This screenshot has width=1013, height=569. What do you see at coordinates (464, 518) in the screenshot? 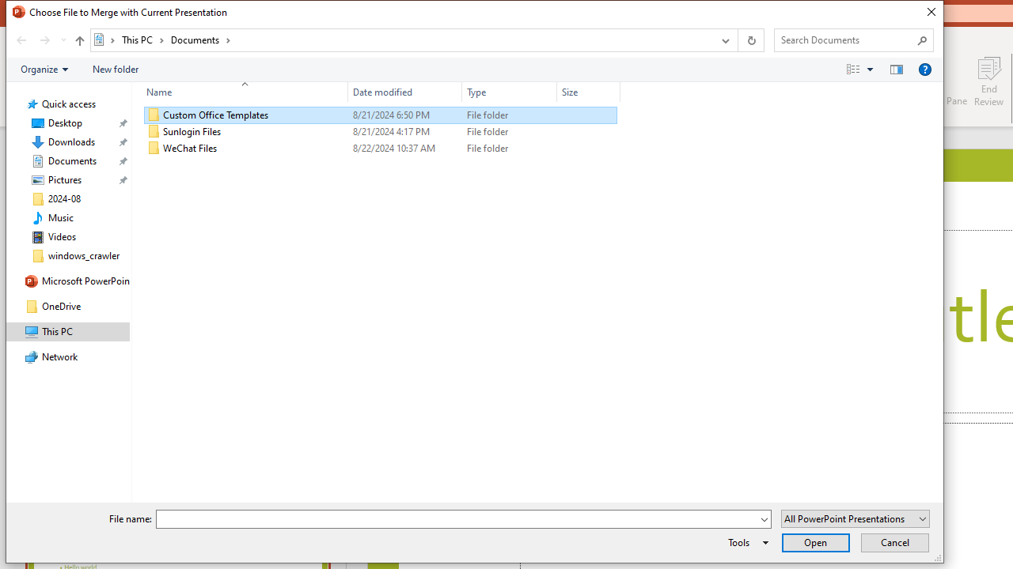
I see `File name:` at bounding box center [464, 518].